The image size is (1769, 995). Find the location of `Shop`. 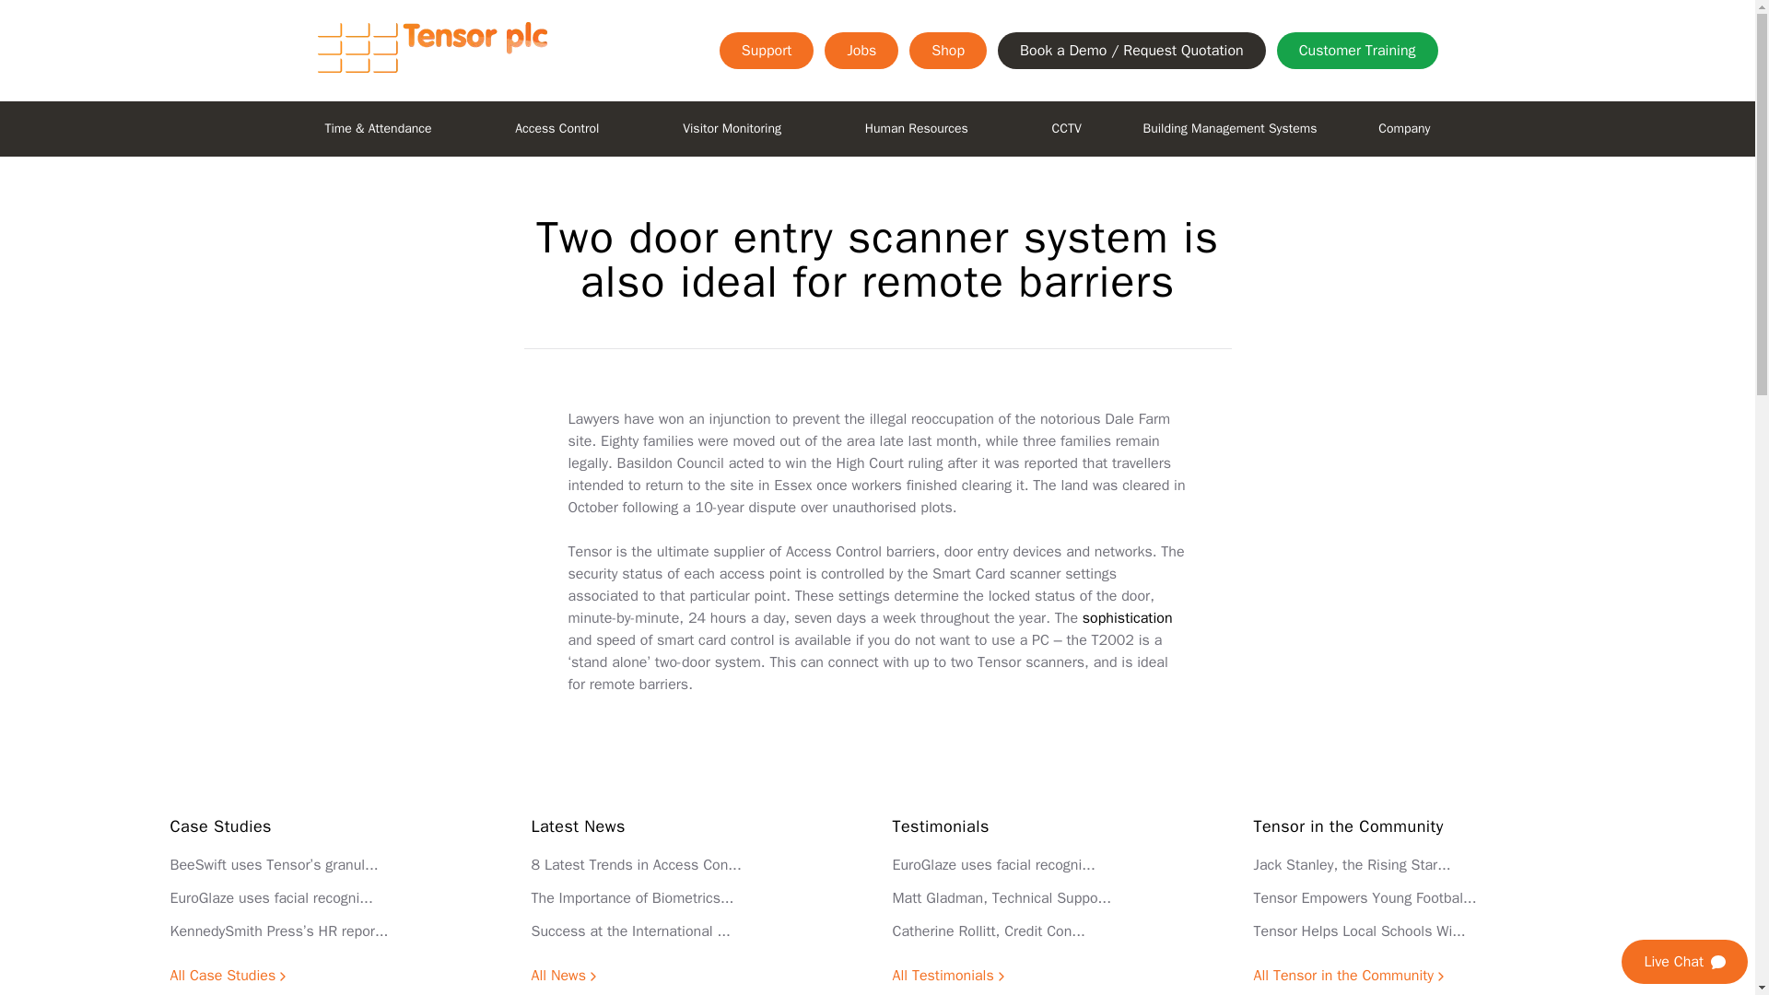

Shop is located at coordinates (947, 50).